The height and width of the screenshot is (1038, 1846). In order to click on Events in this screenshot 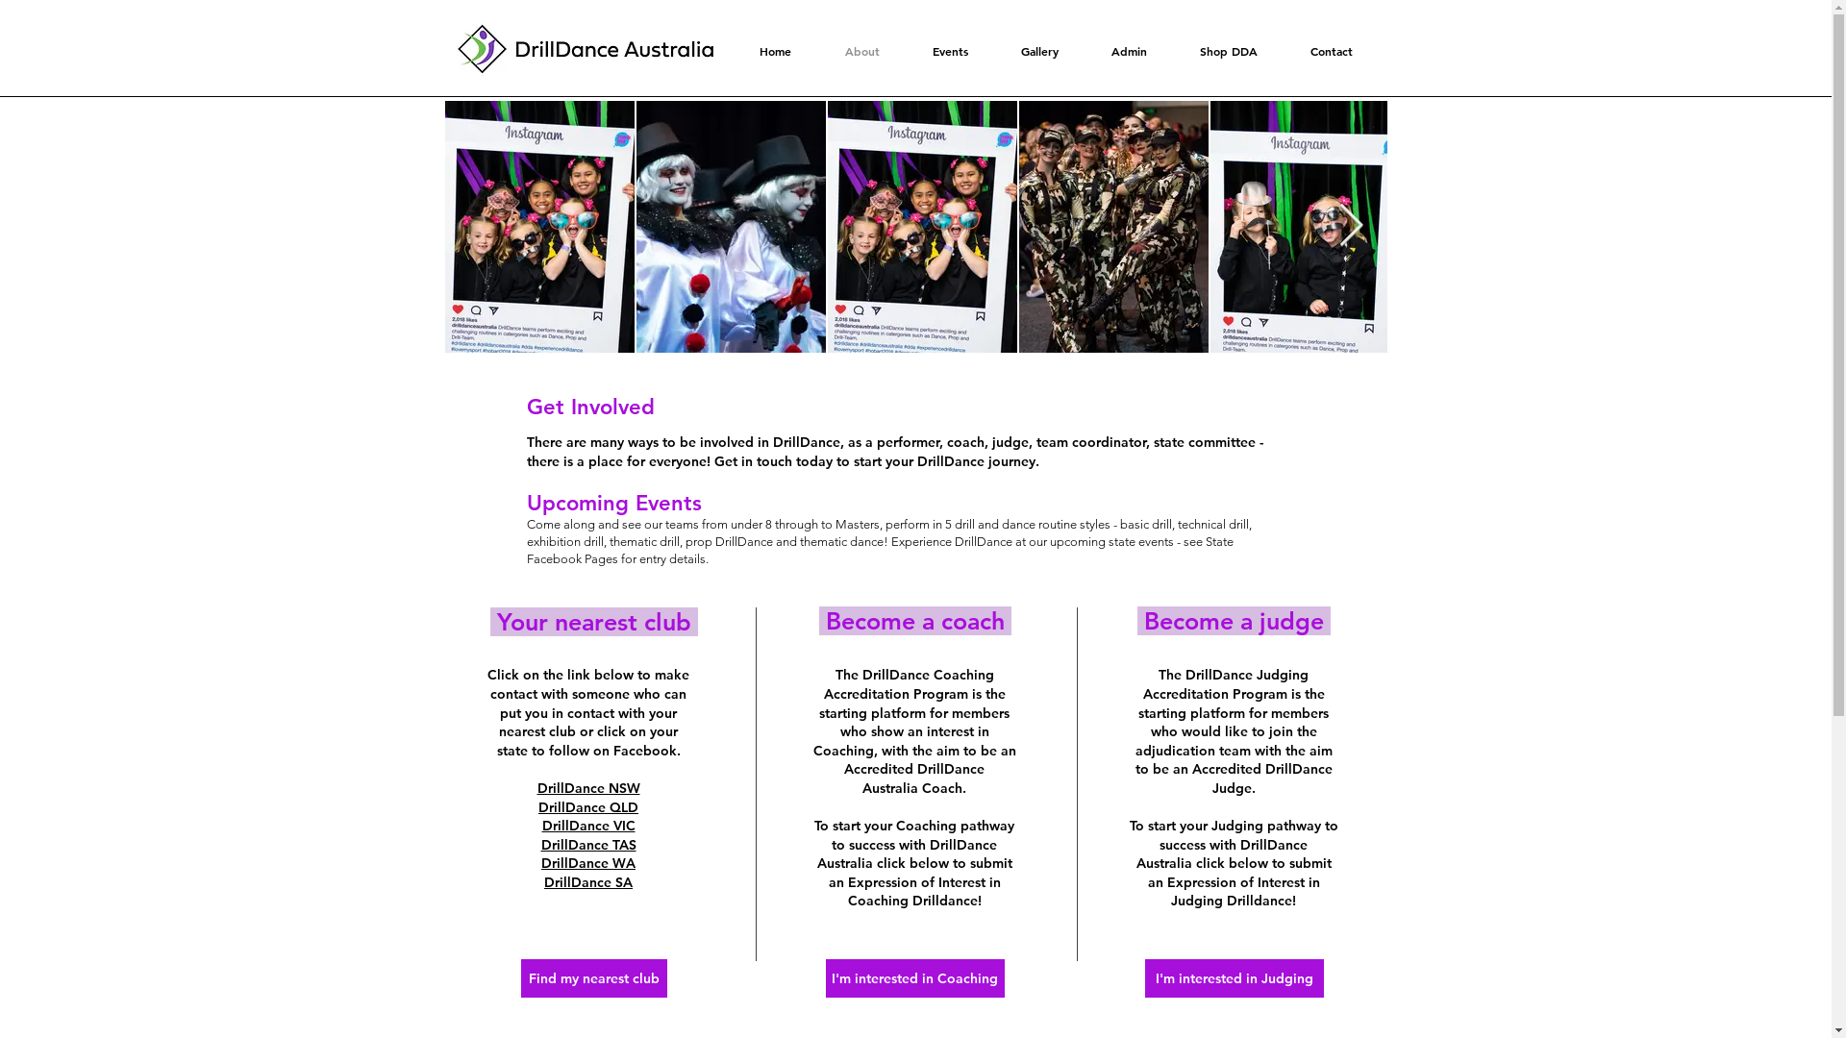, I will do `click(950, 52)`.